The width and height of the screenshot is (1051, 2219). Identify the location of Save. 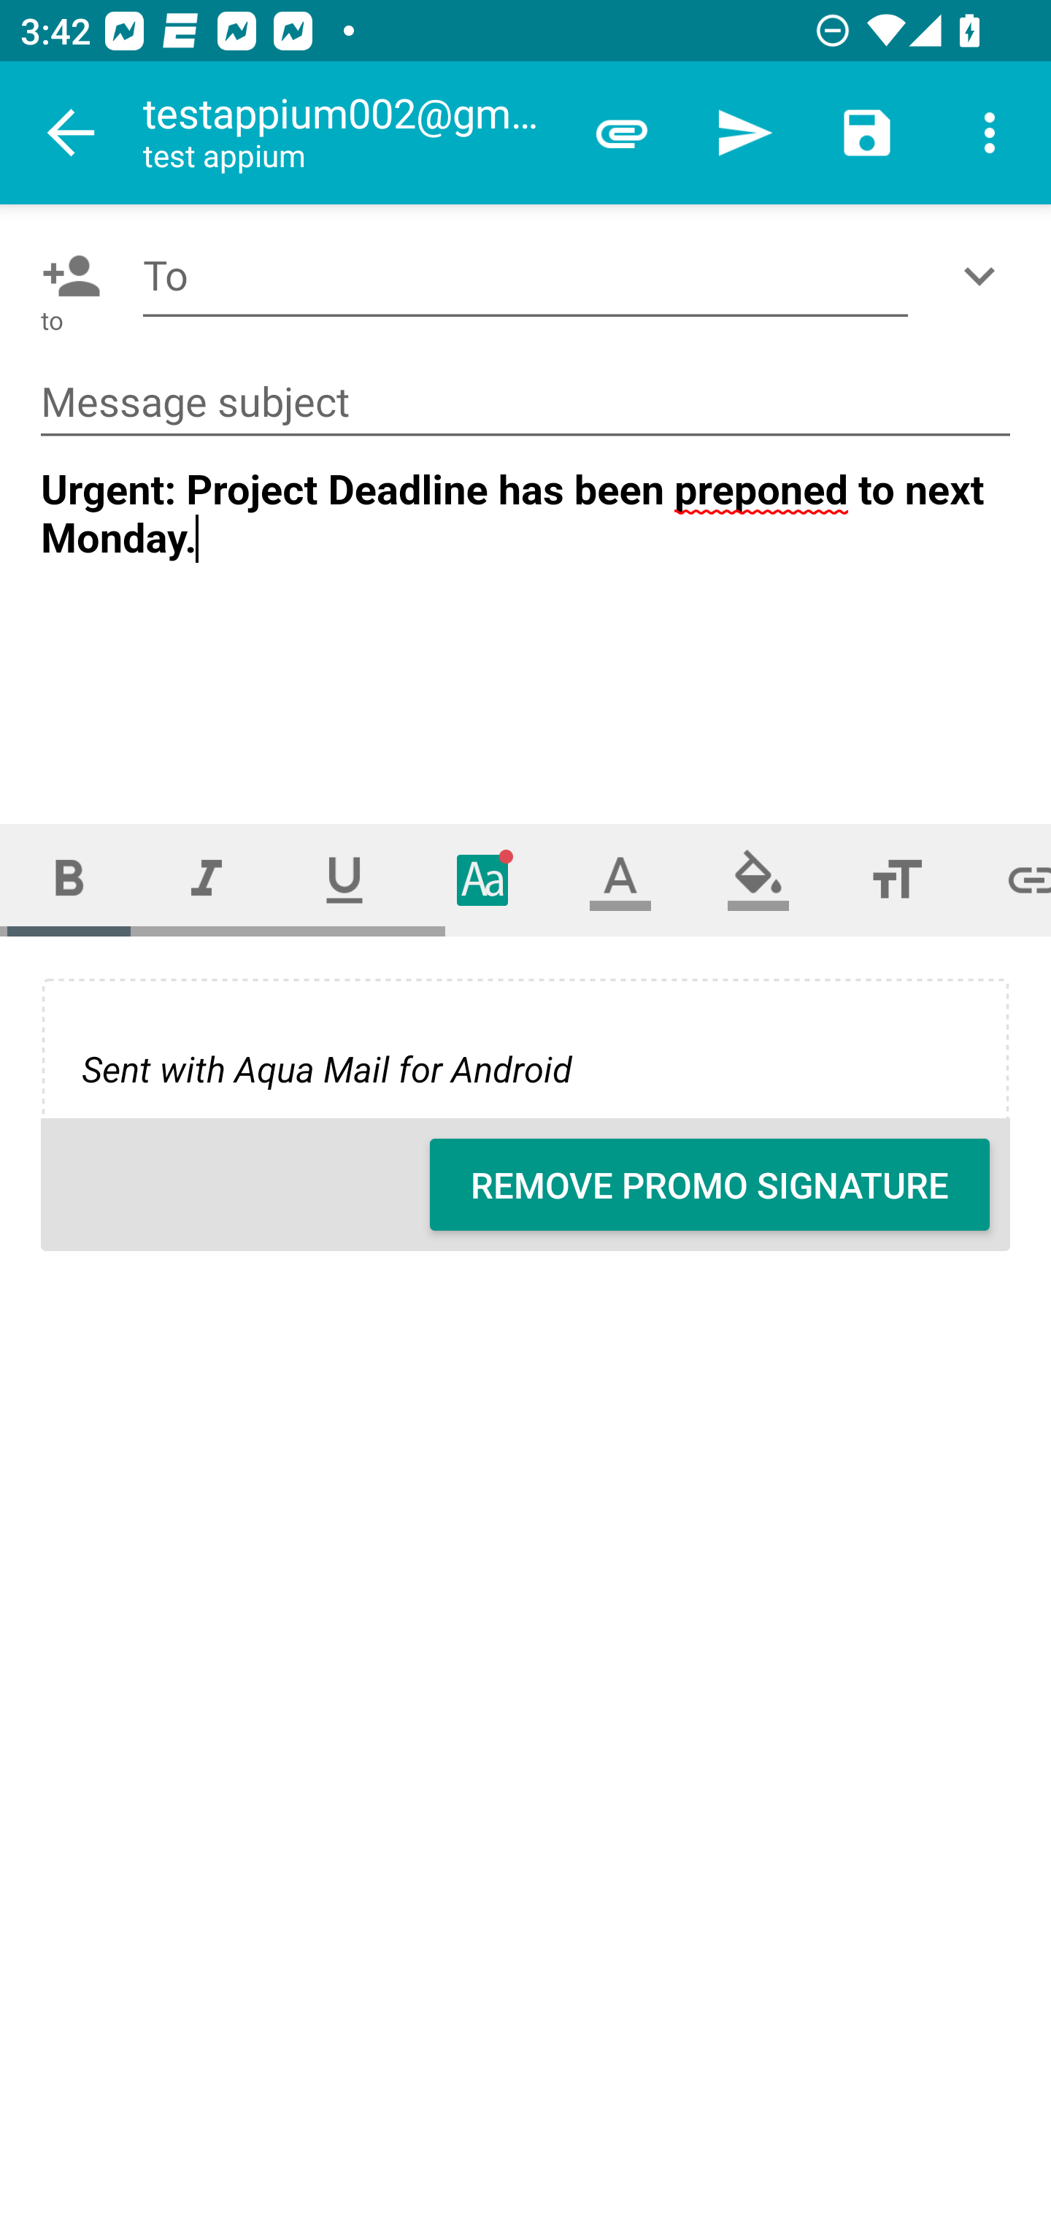
(867, 133).